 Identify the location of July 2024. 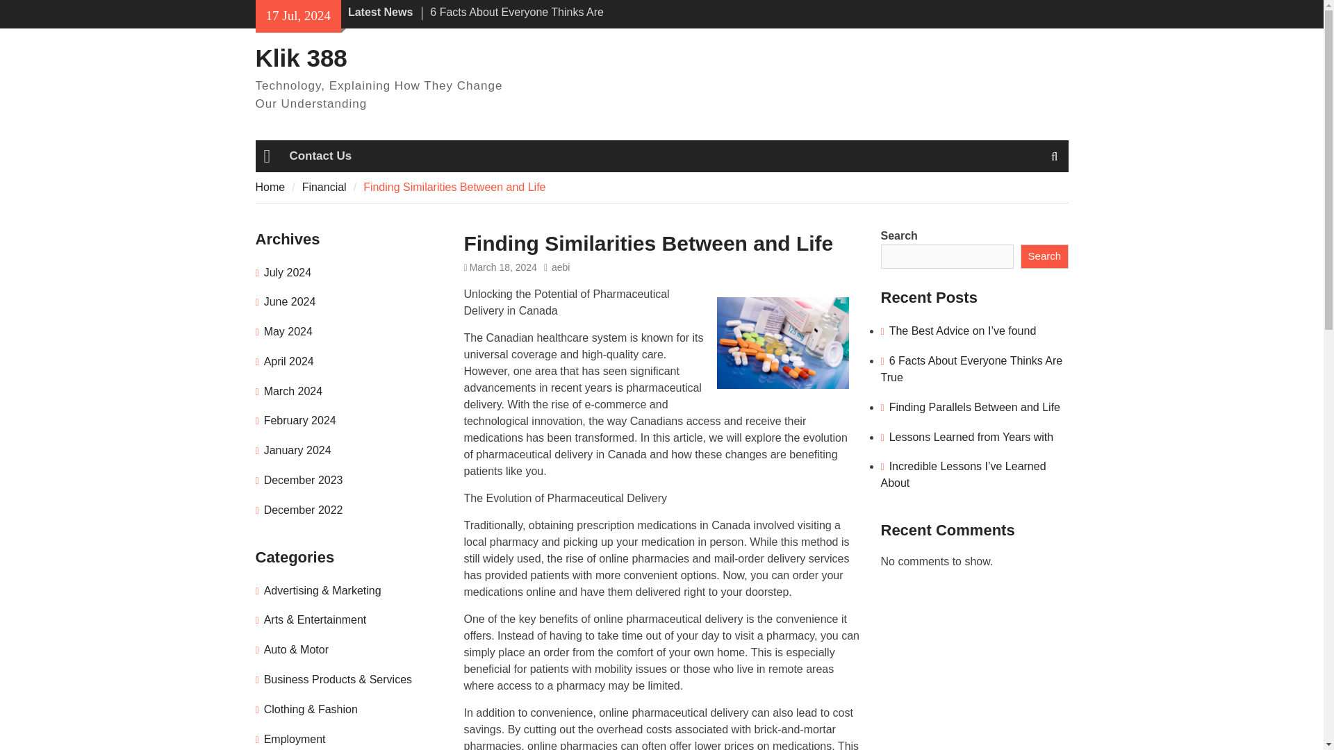
(288, 272).